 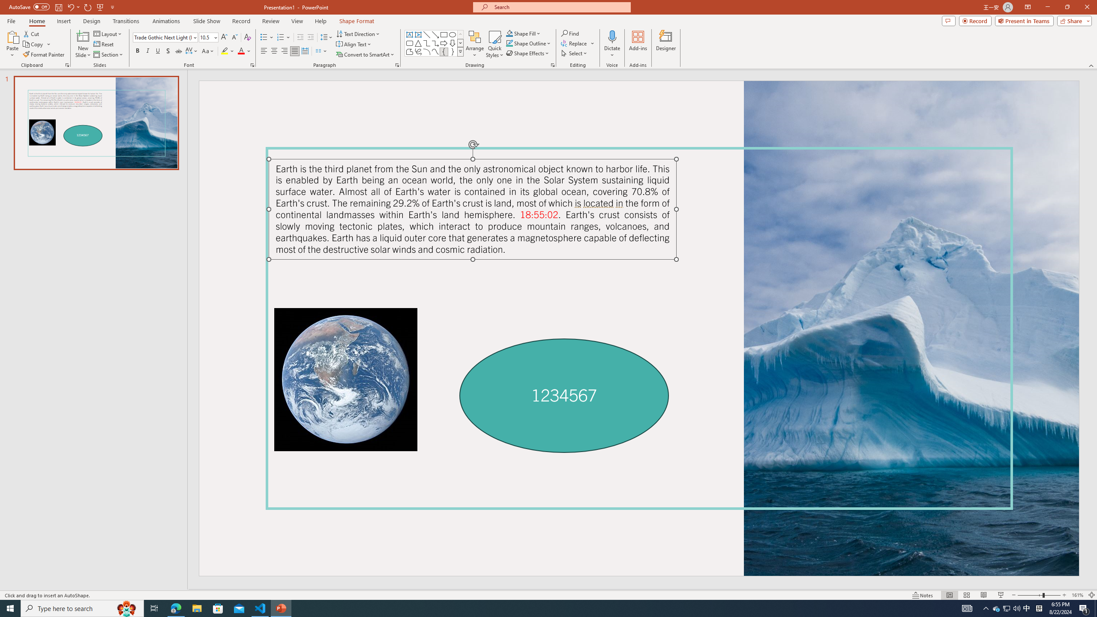 What do you see at coordinates (321, 51) in the screenshot?
I see `Columns` at bounding box center [321, 51].